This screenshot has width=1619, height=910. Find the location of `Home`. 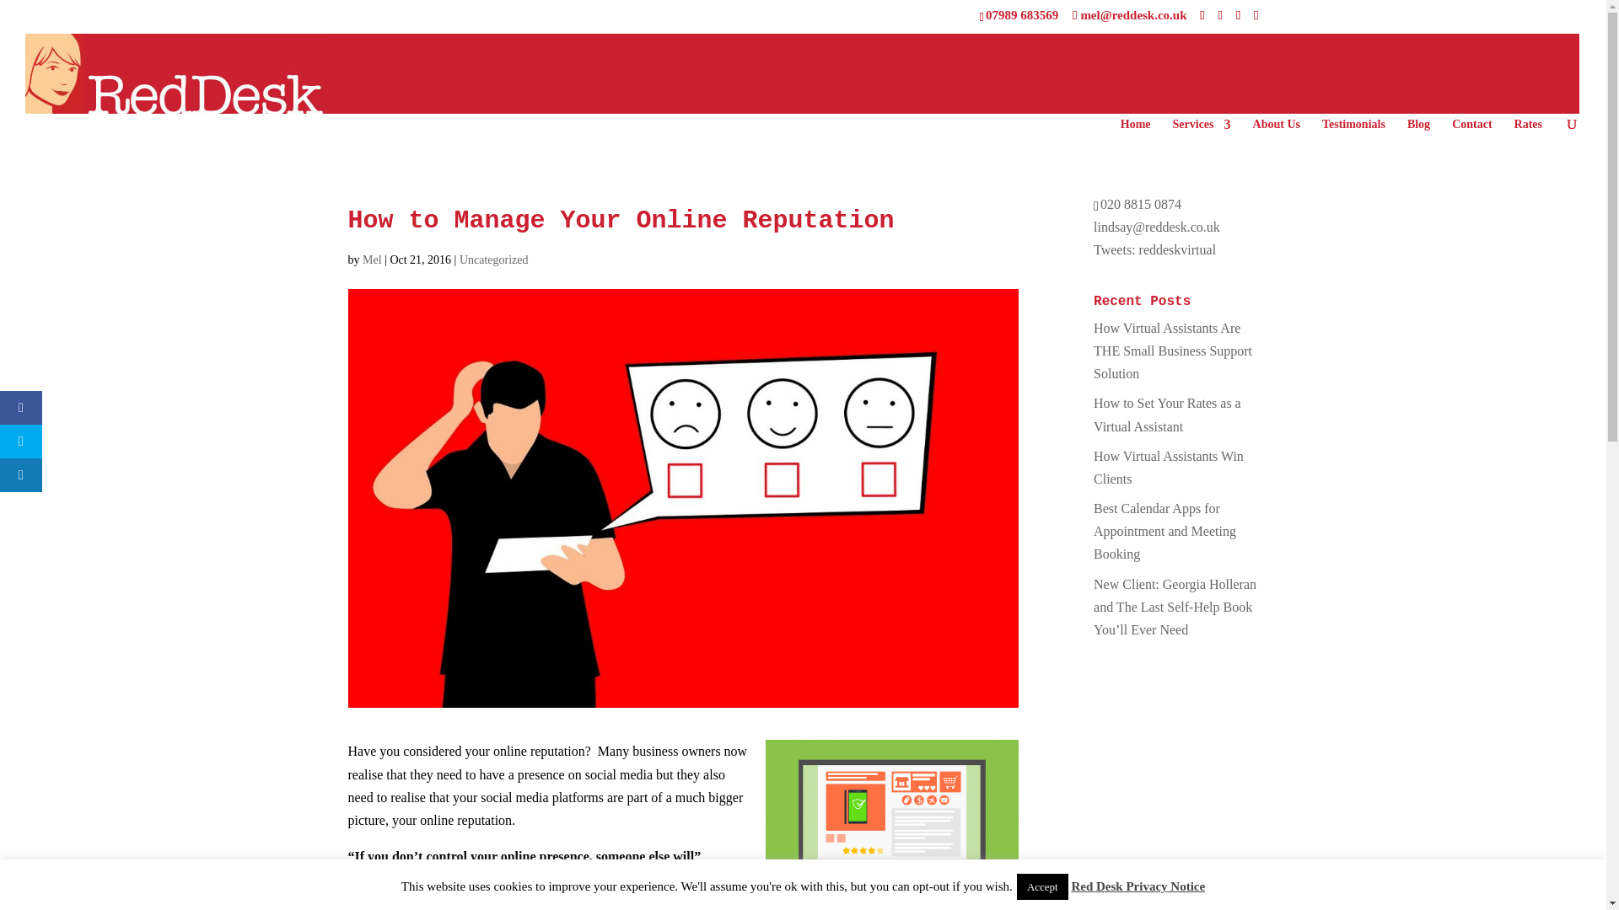

Home is located at coordinates (1135, 131).